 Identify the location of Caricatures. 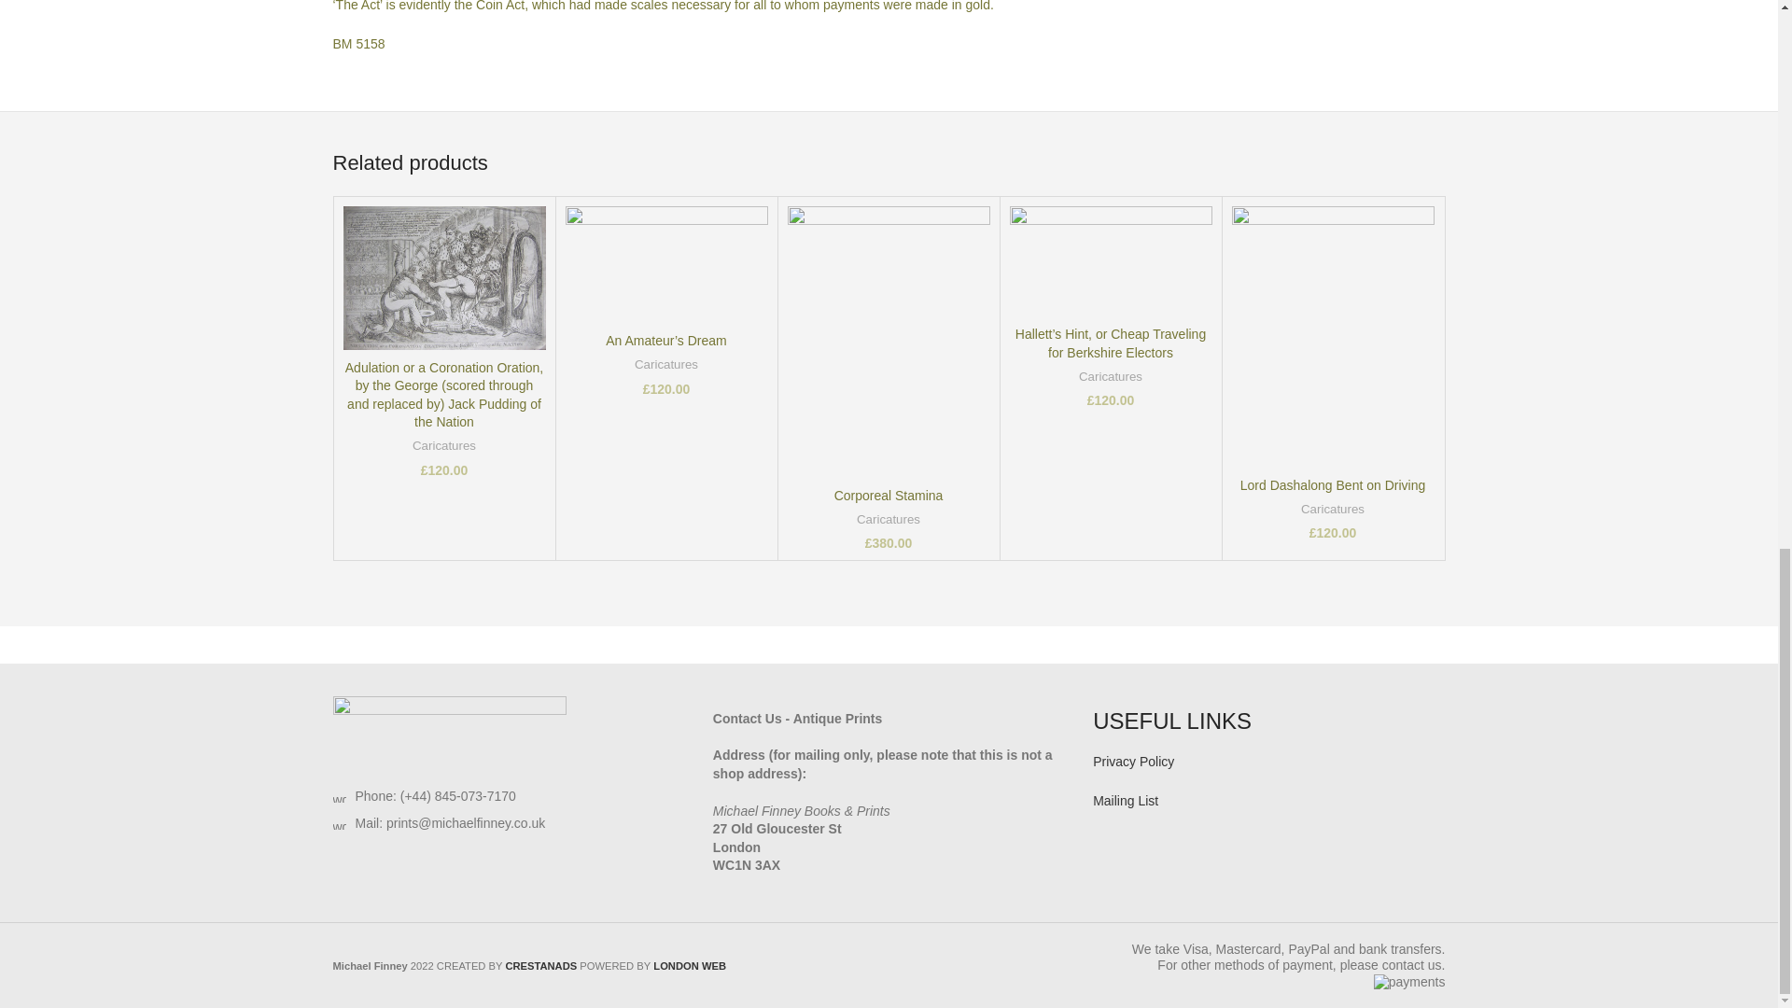
(444, 446).